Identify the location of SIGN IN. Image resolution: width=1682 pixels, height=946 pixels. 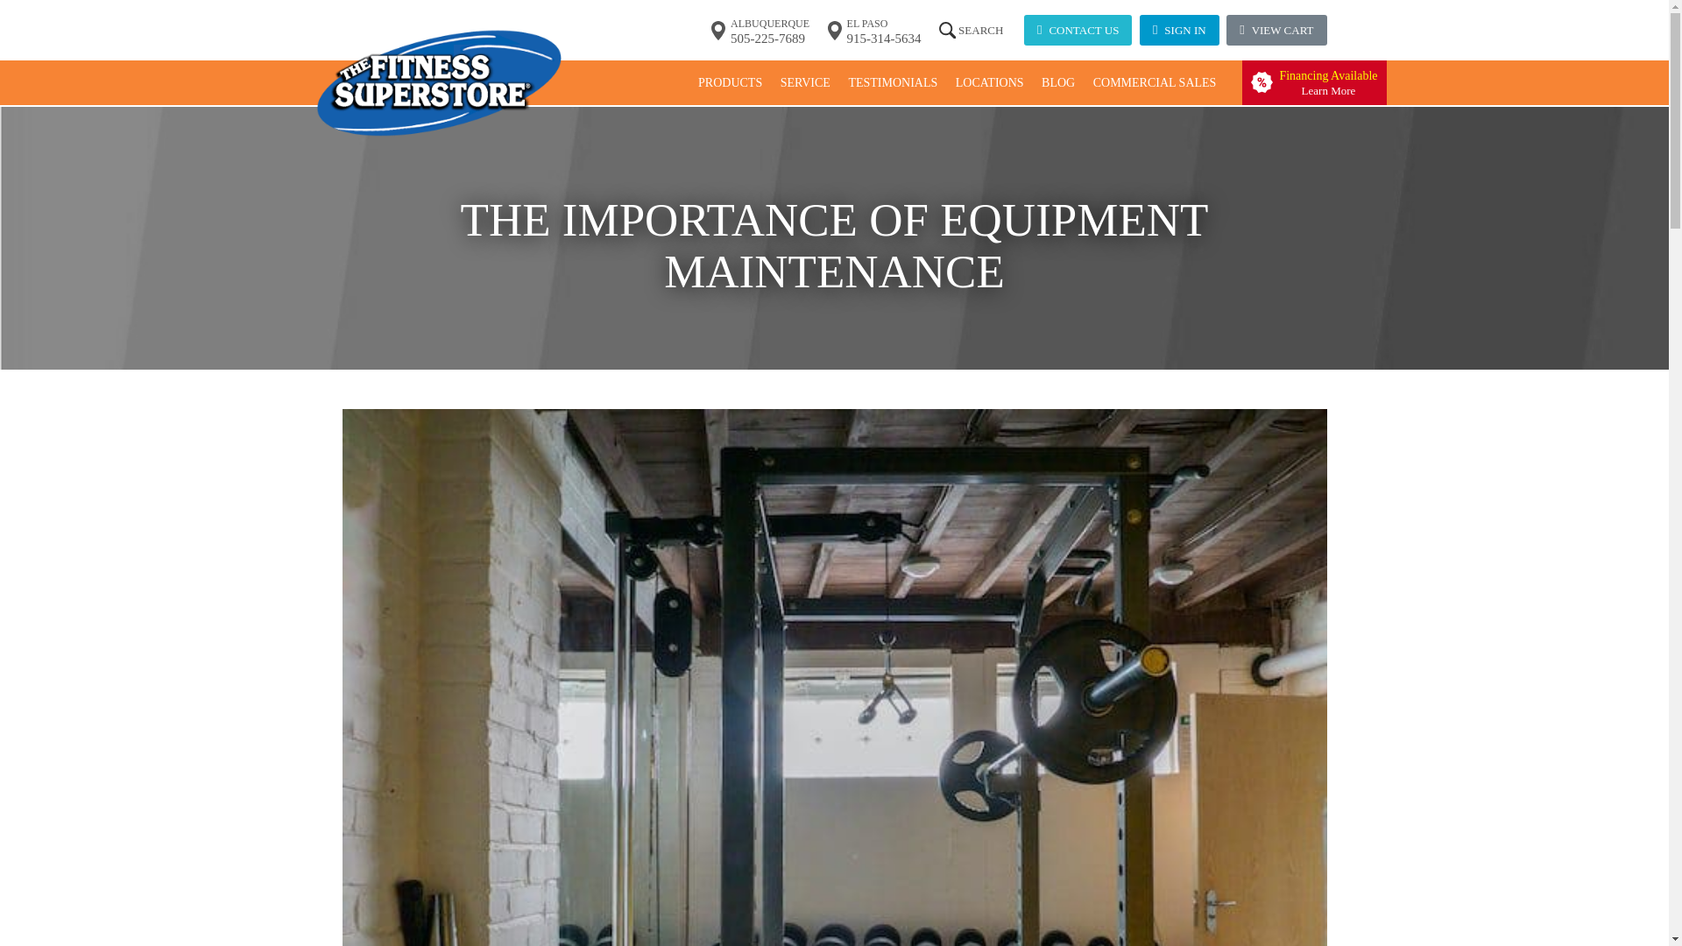
(1179, 30).